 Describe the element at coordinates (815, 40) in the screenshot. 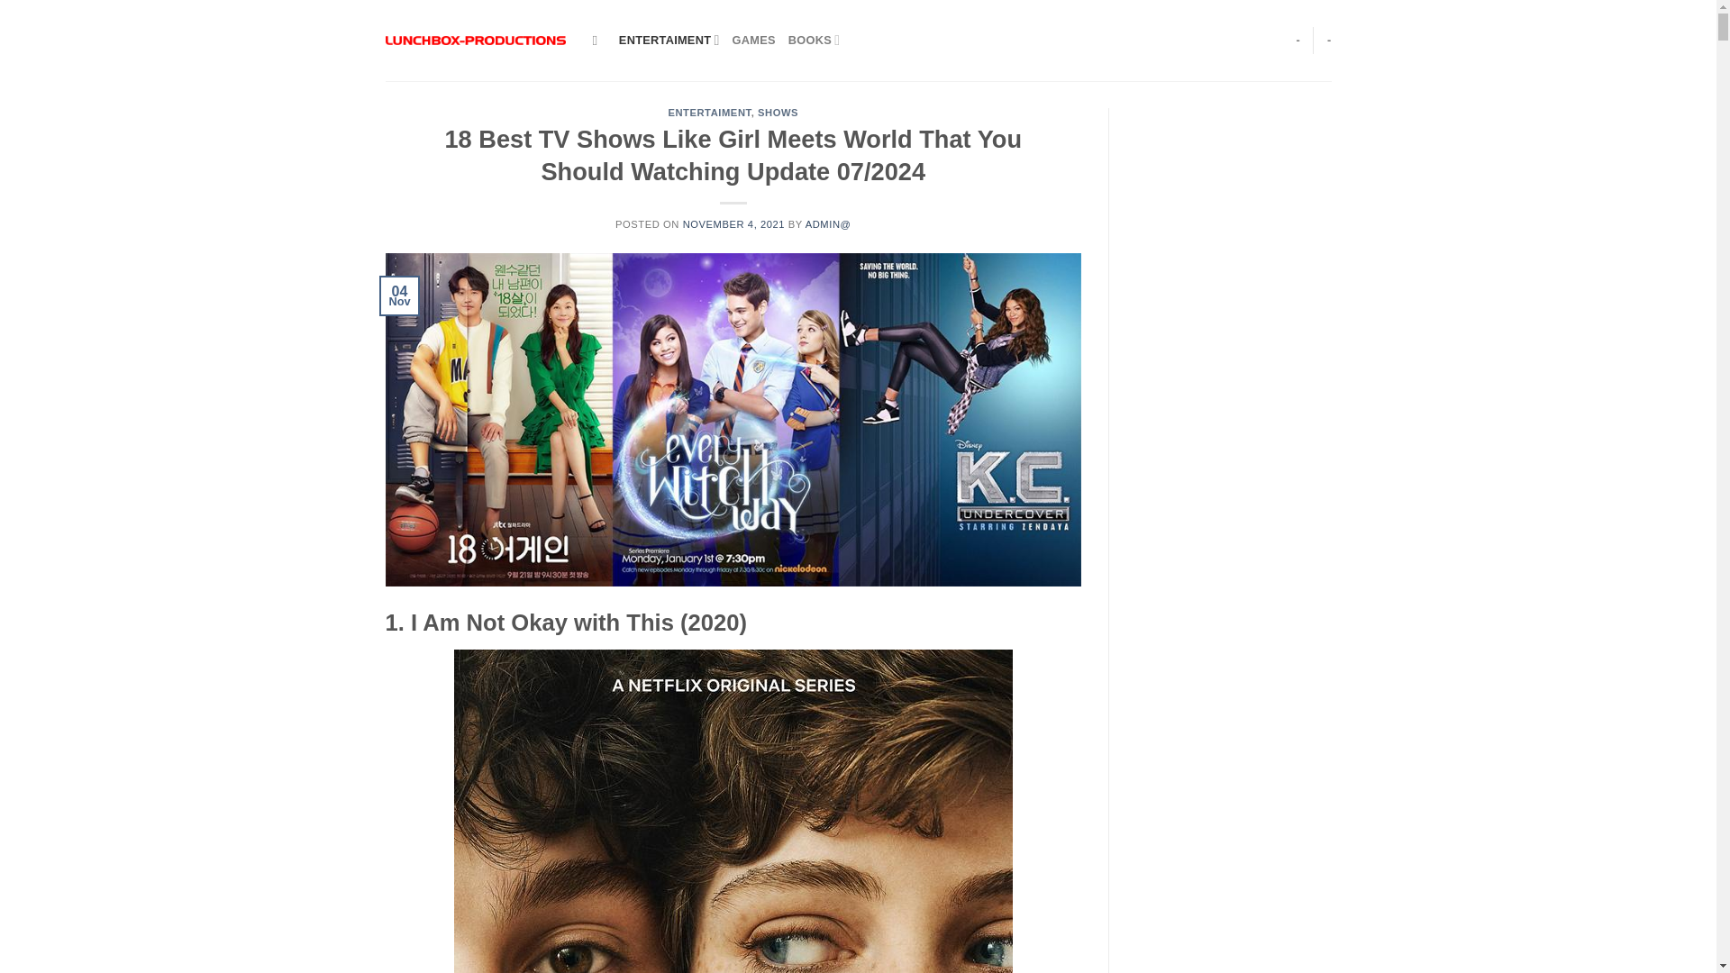

I see `BOOKS` at that location.